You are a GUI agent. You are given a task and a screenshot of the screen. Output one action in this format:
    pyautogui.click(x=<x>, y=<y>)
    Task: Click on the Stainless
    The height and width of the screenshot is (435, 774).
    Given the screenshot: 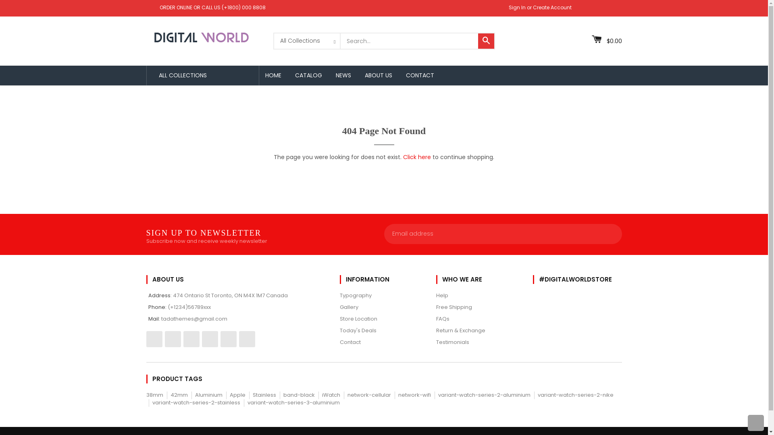 What is the action you would take?
    pyautogui.click(x=264, y=395)
    